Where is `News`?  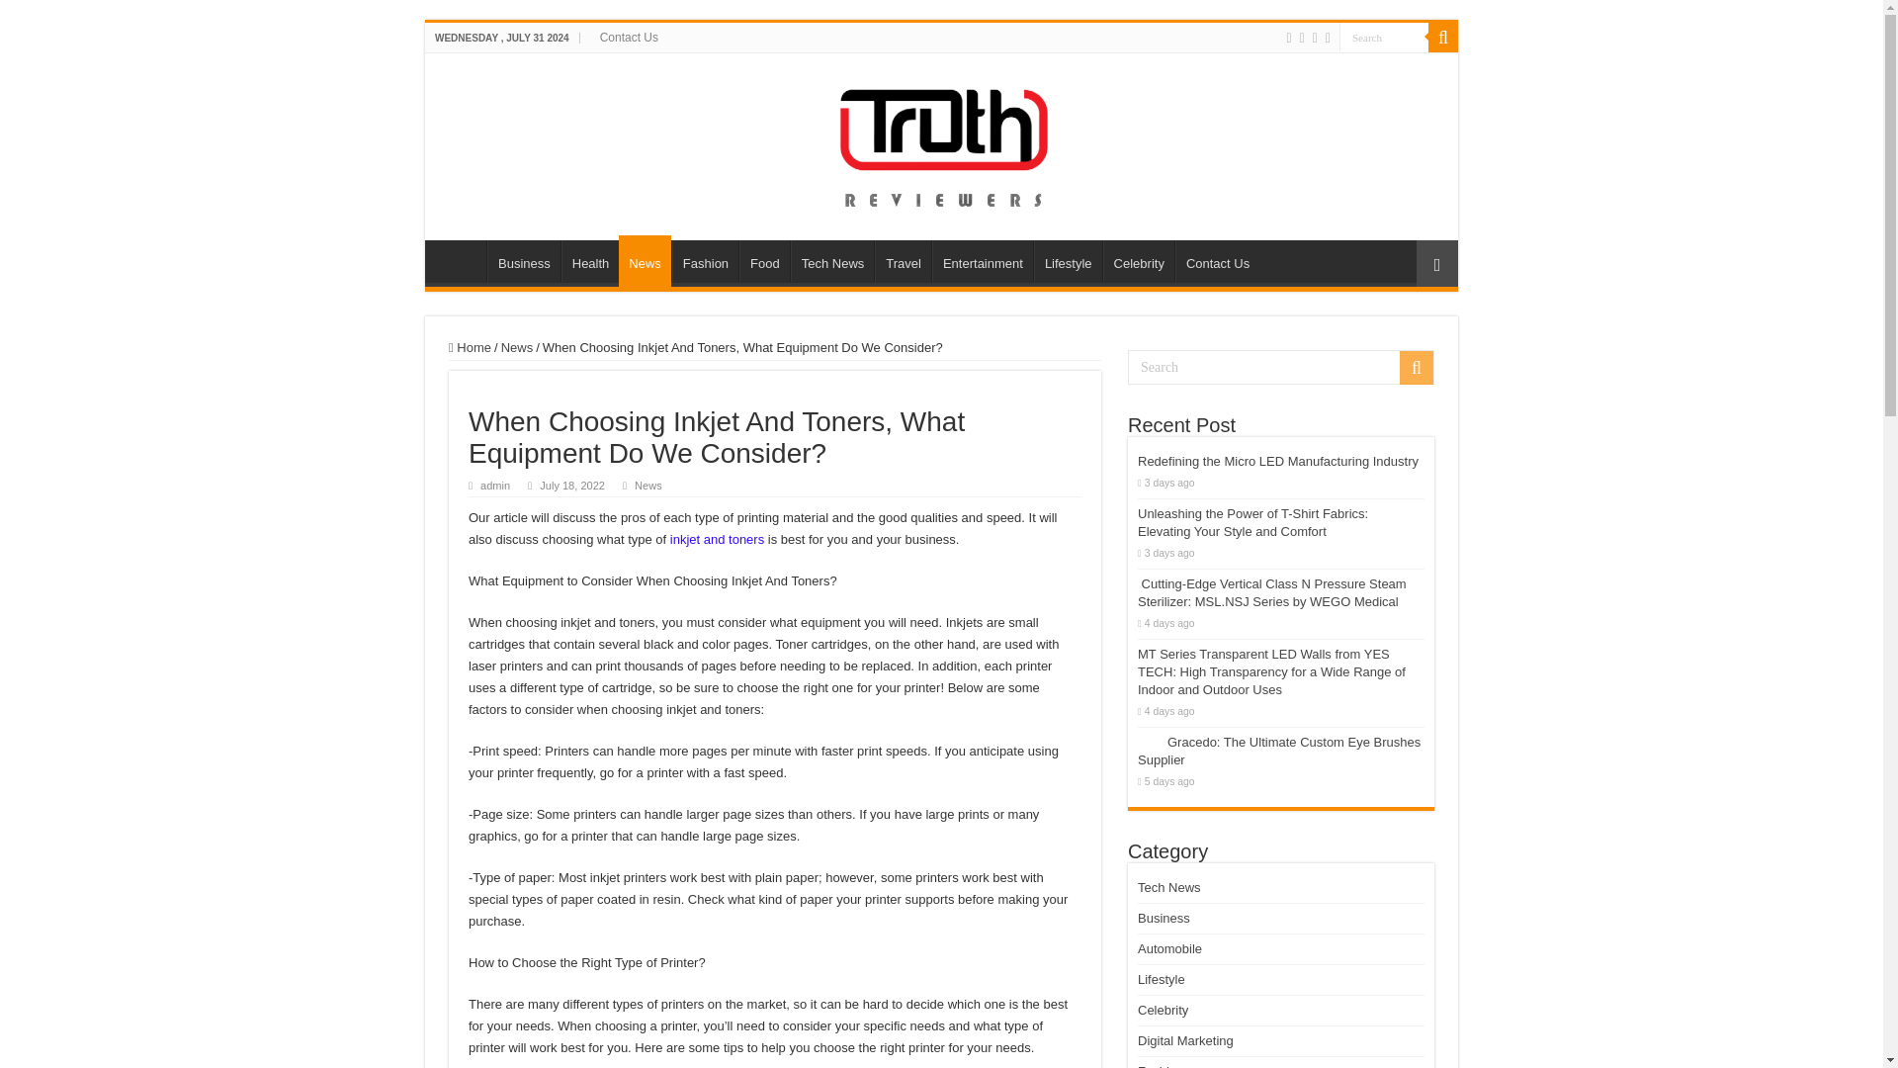 News is located at coordinates (648, 485).